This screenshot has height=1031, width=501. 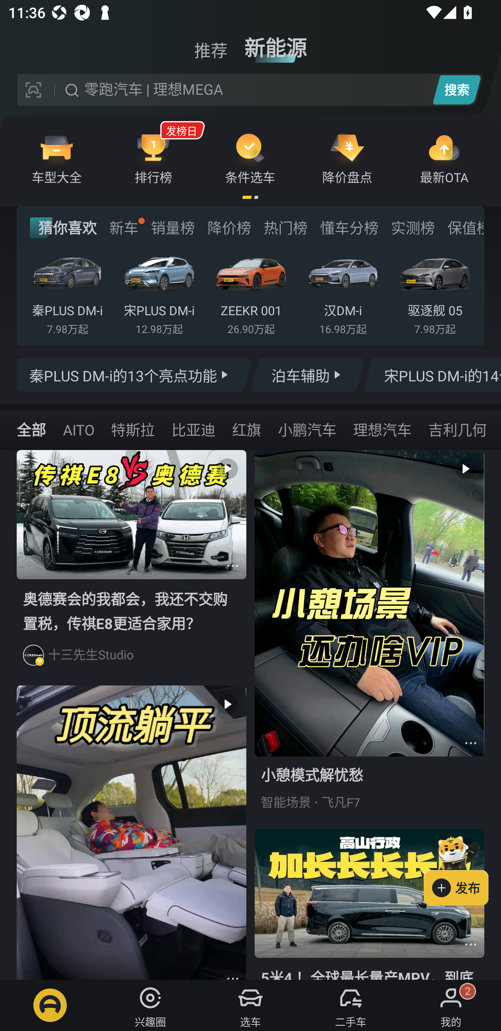 What do you see at coordinates (456, 90) in the screenshot?
I see `搜索` at bounding box center [456, 90].